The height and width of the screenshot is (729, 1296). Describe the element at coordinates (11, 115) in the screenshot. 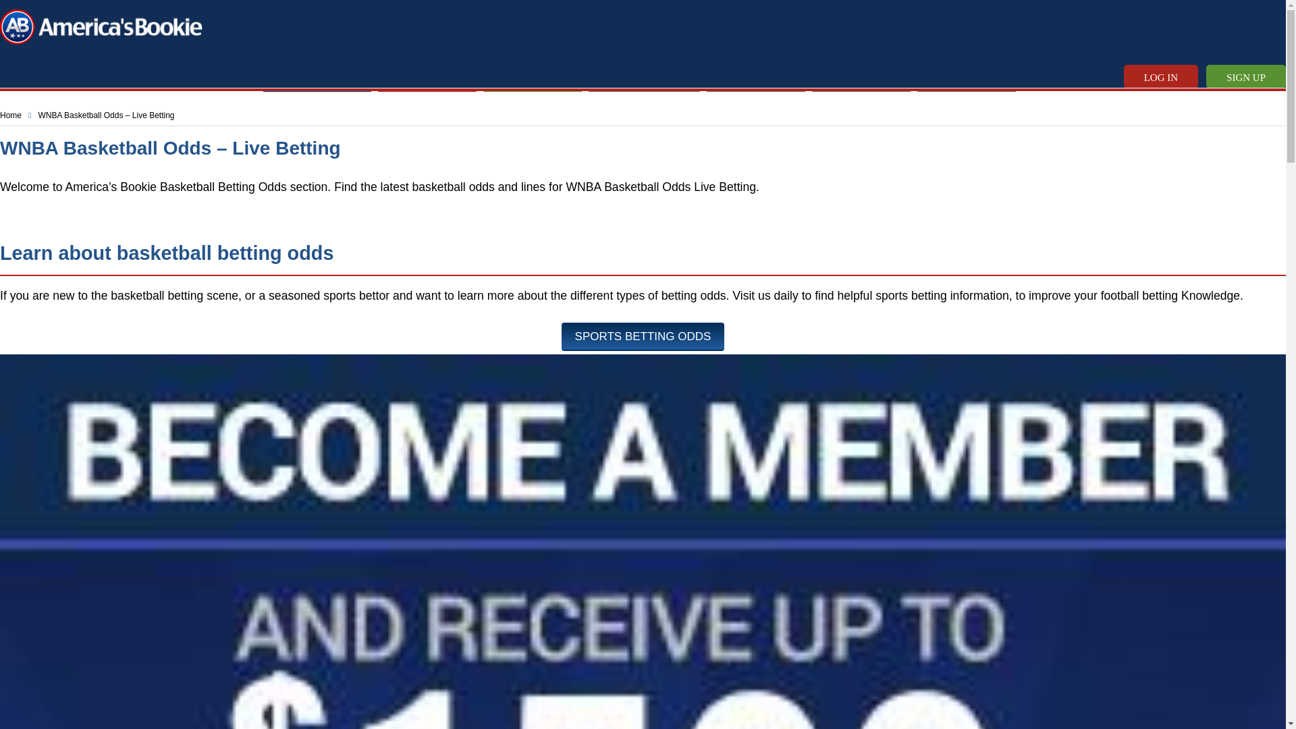

I see `Home` at that location.